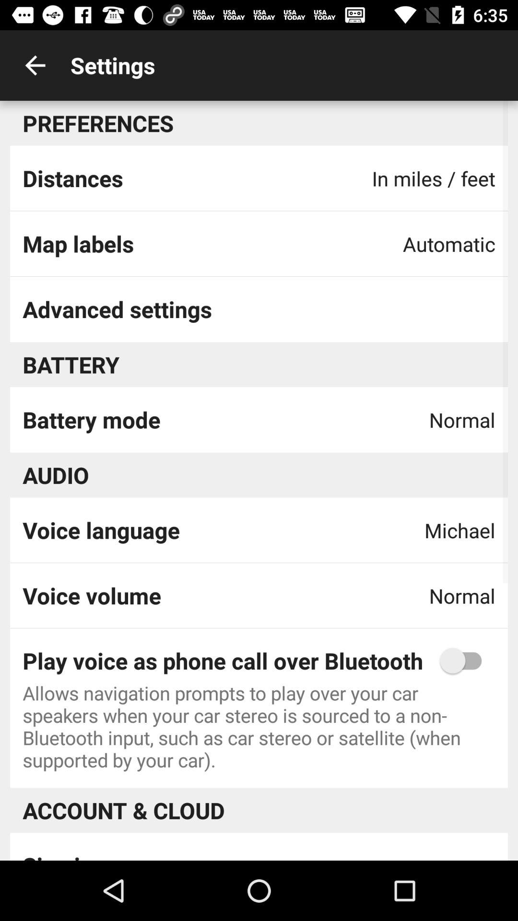 The image size is (518, 921). Describe the element at coordinates (35, 65) in the screenshot. I see `press the item next to the settings item` at that location.